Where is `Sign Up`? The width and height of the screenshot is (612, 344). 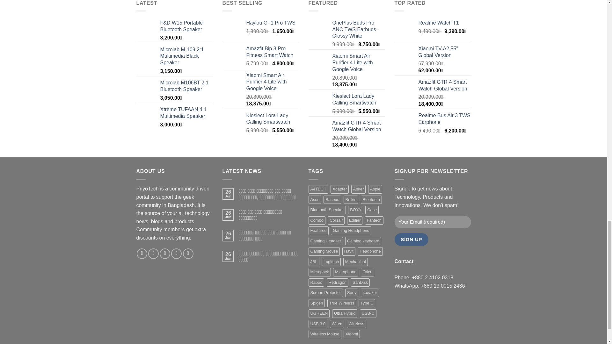 Sign Up is located at coordinates (412, 240).